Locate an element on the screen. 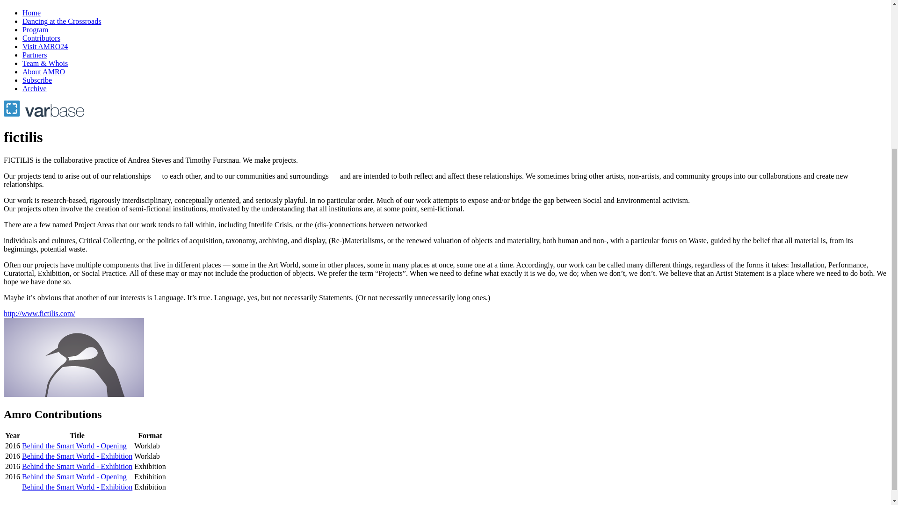  Contributors is located at coordinates (41, 38).